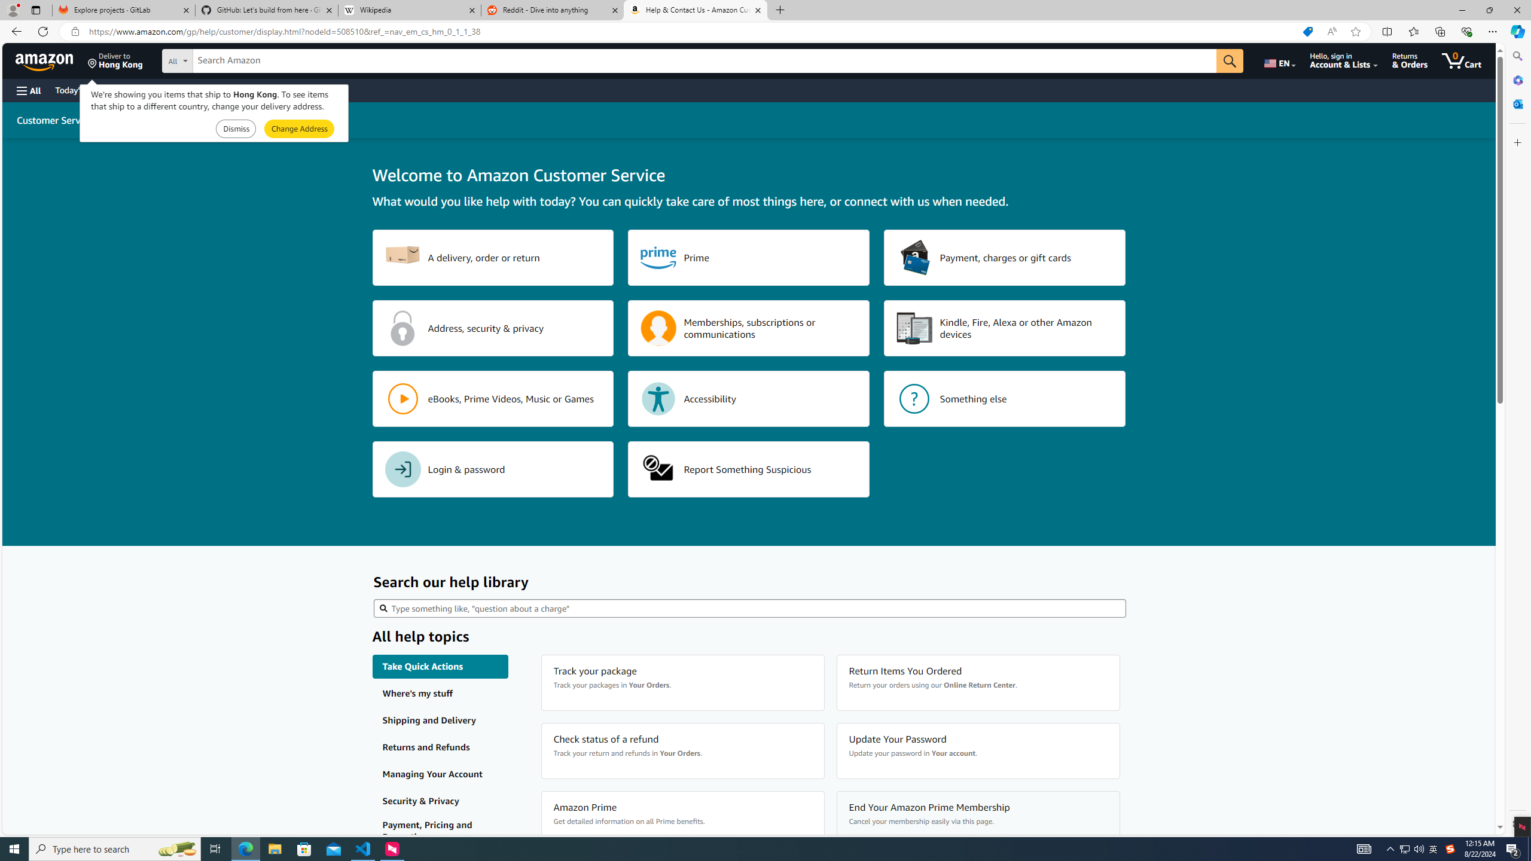  Describe the element at coordinates (1279, 60) in the screenshot. I see `Choose a language for shopping.` at that location.